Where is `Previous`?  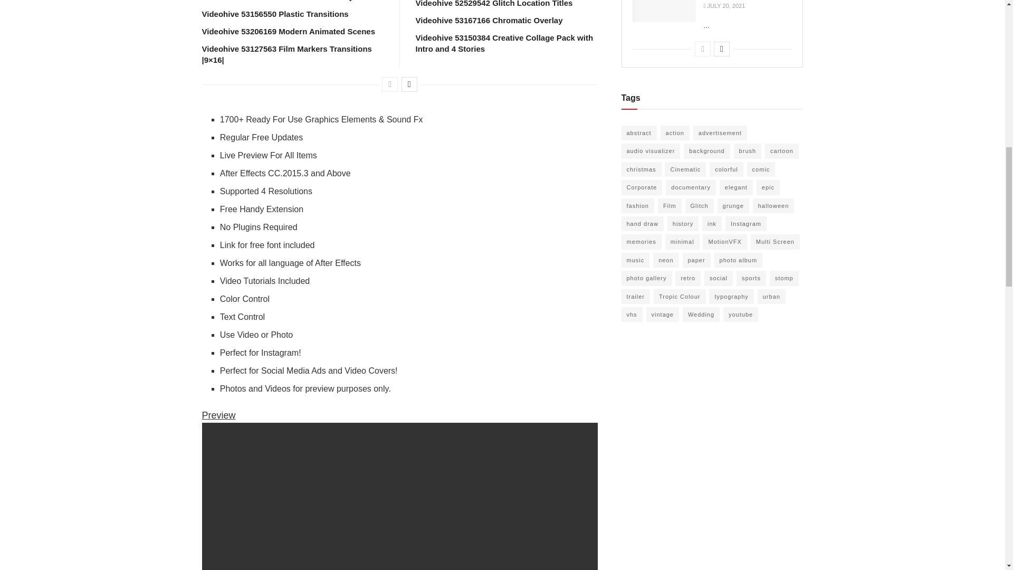
Previous is located at coordinates (389, 84).